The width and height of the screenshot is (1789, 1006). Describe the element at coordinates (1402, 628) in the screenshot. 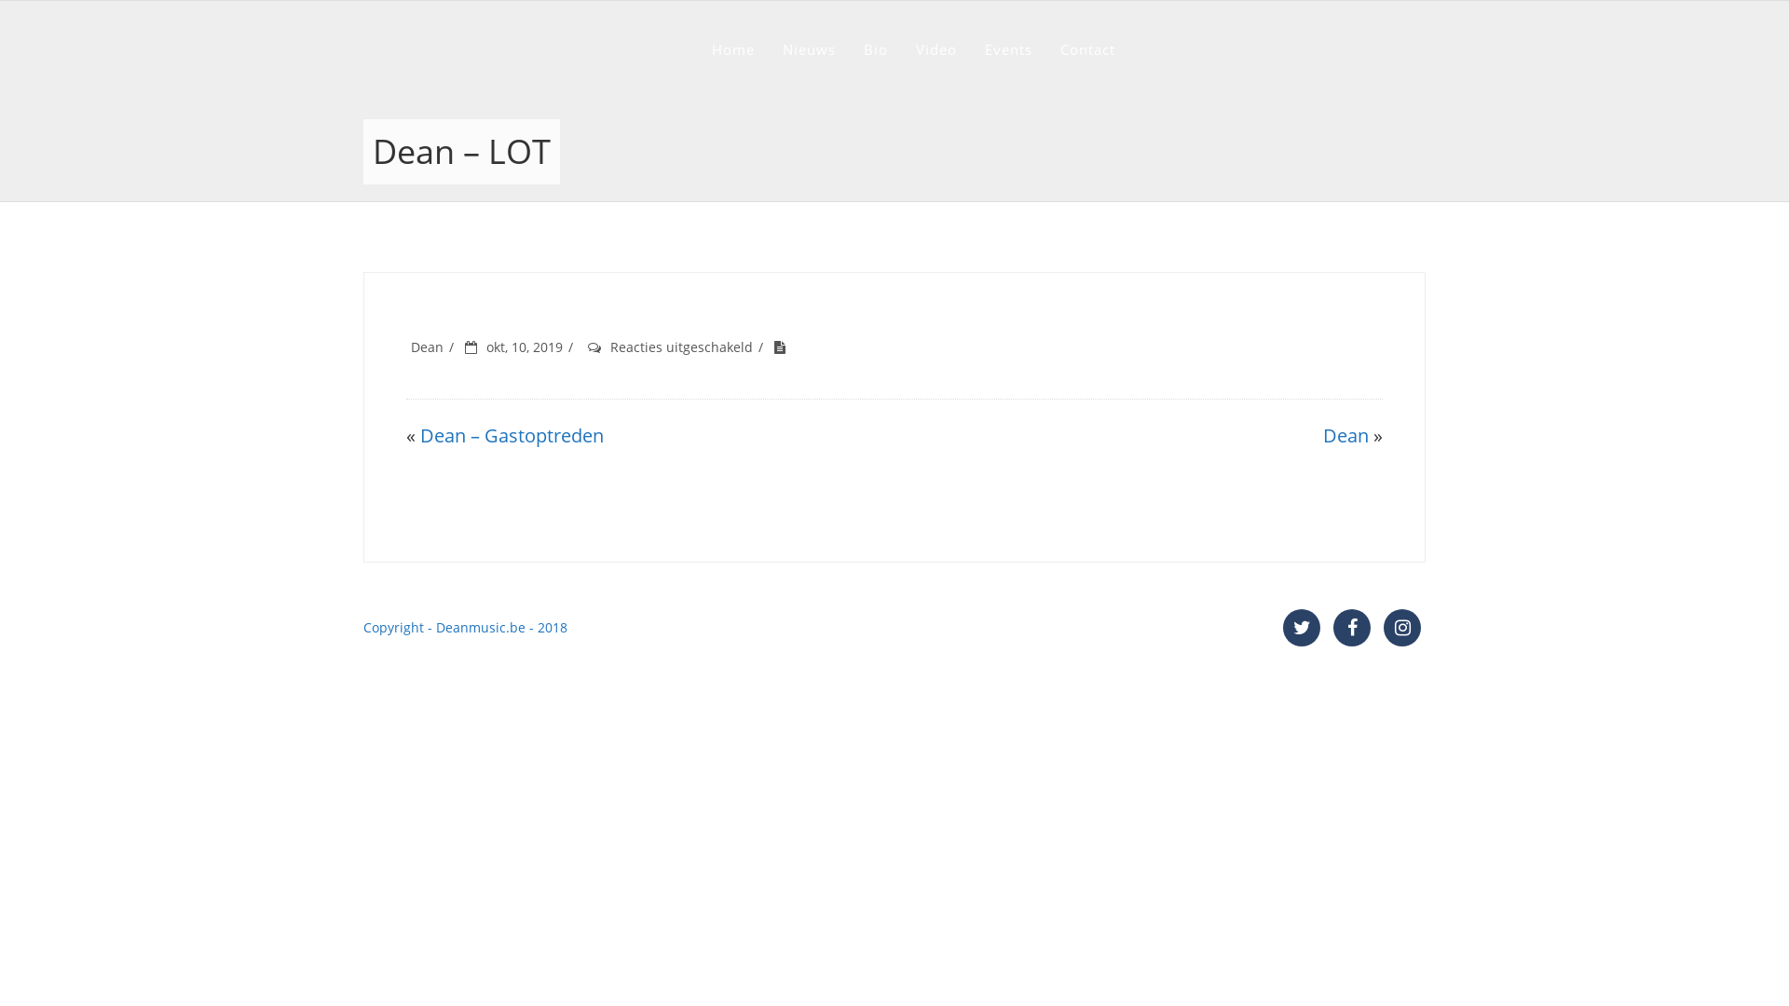

I see `Instagram` at that location.